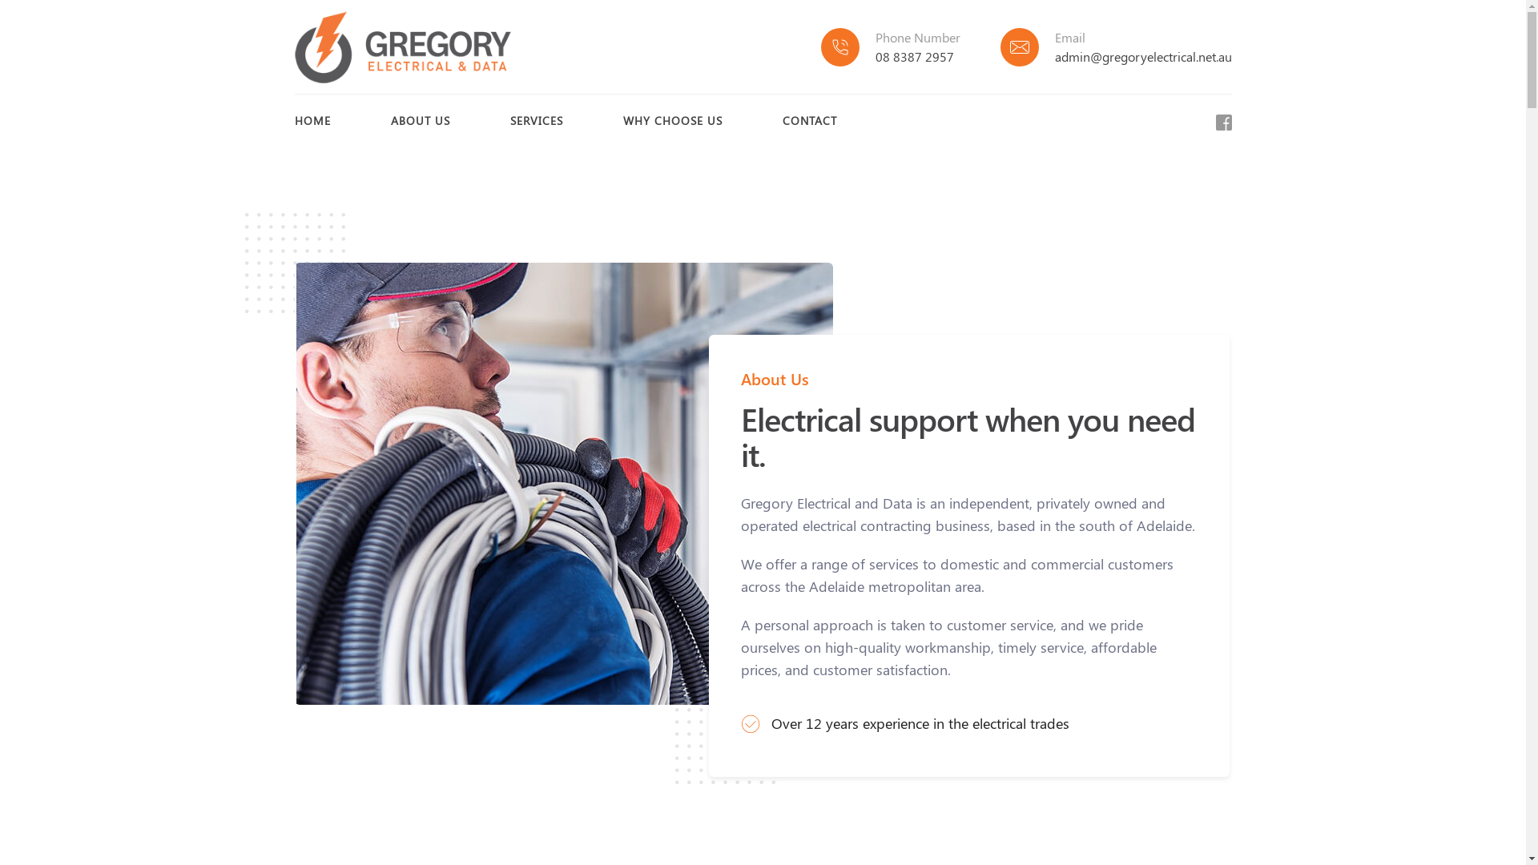 This screenshot has height=865, width=1538. Describe the element at coordinates (673, 121) in the screenshot. I see `WHY CHOOSE US` at that location.